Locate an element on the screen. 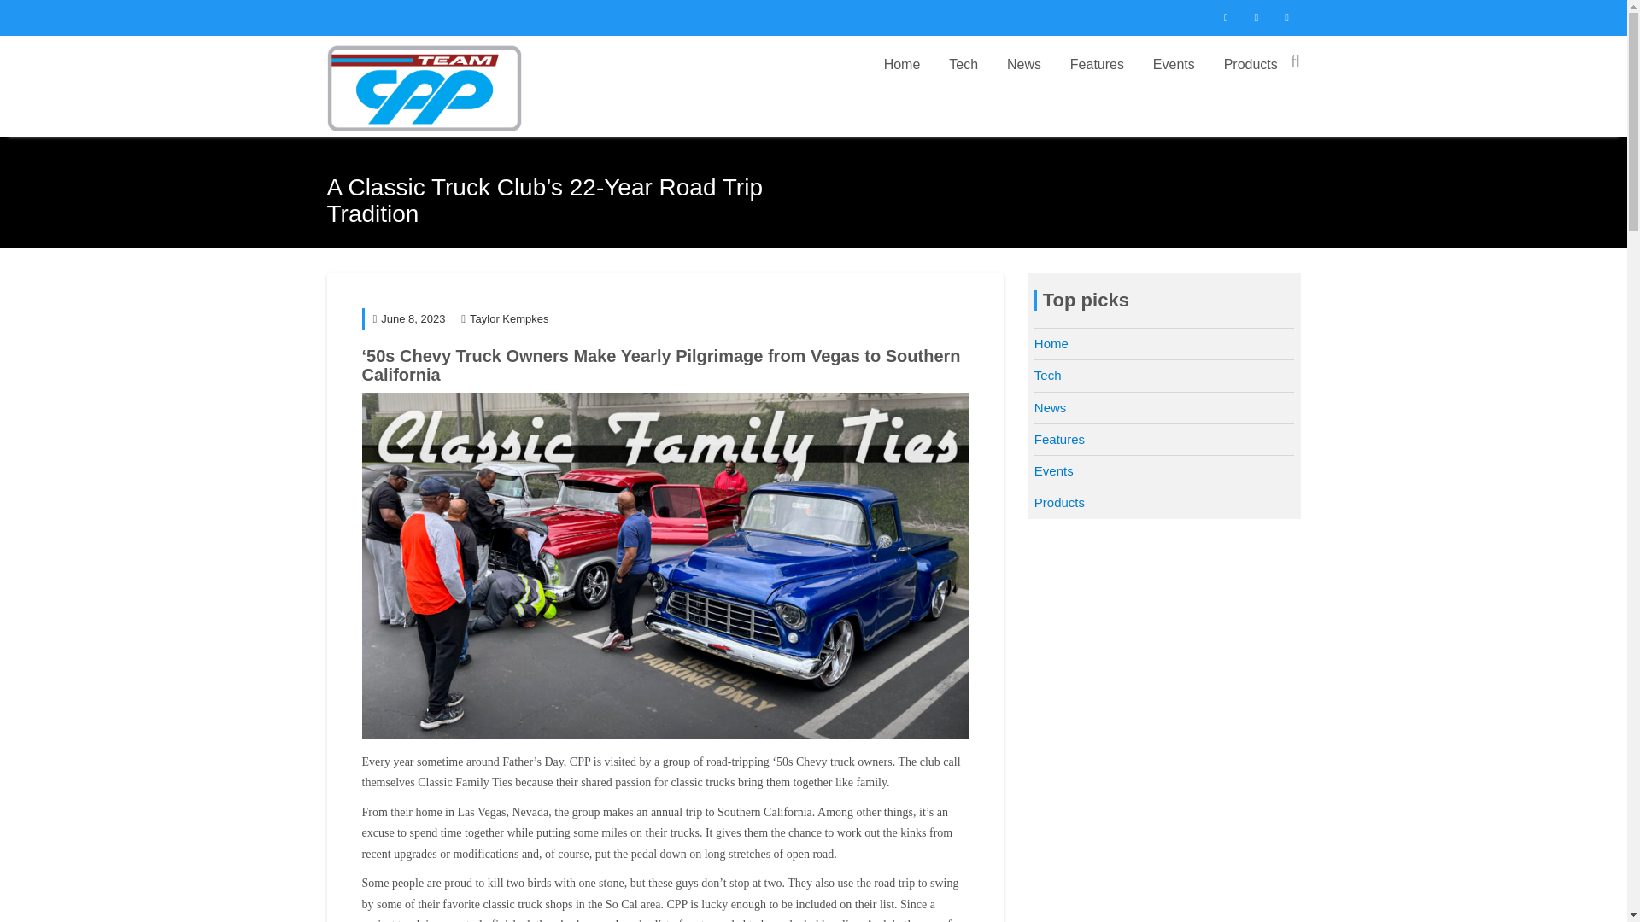  Events is located at coordinates (1174, 65).